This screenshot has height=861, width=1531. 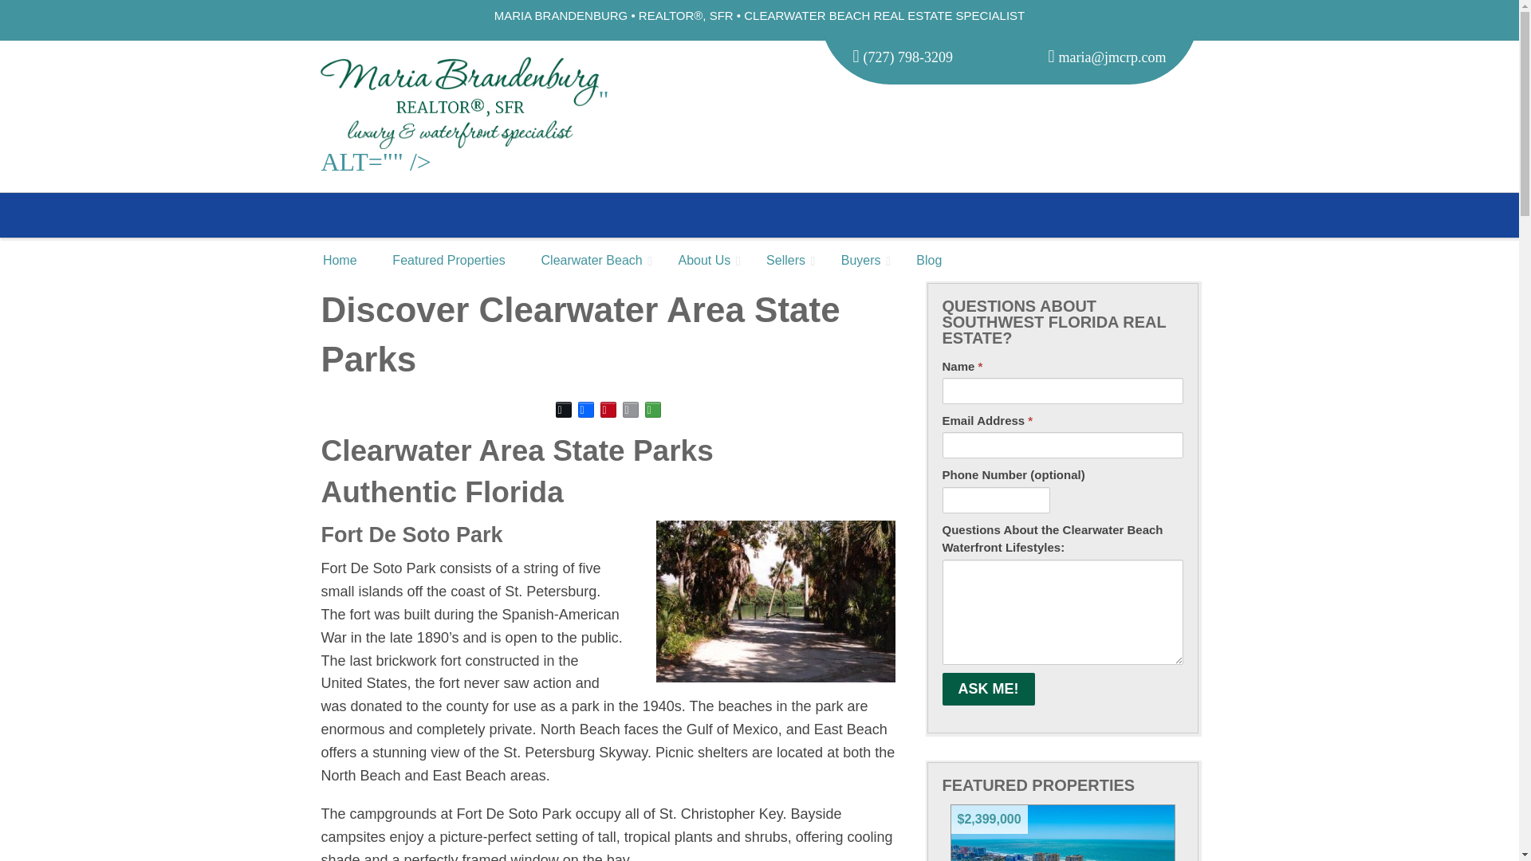 I want to click on Buyers, so click(x=861, y=260).